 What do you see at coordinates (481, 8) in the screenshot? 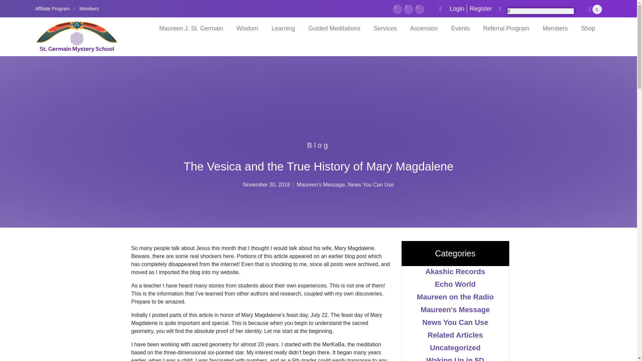
I see `Register` at bounding box center [481, 8].